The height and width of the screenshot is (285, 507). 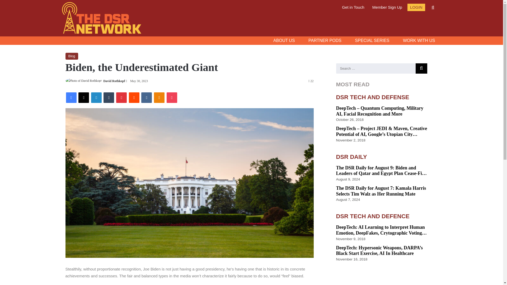 I want to click on LOGIN, so click(x=416, y=7).